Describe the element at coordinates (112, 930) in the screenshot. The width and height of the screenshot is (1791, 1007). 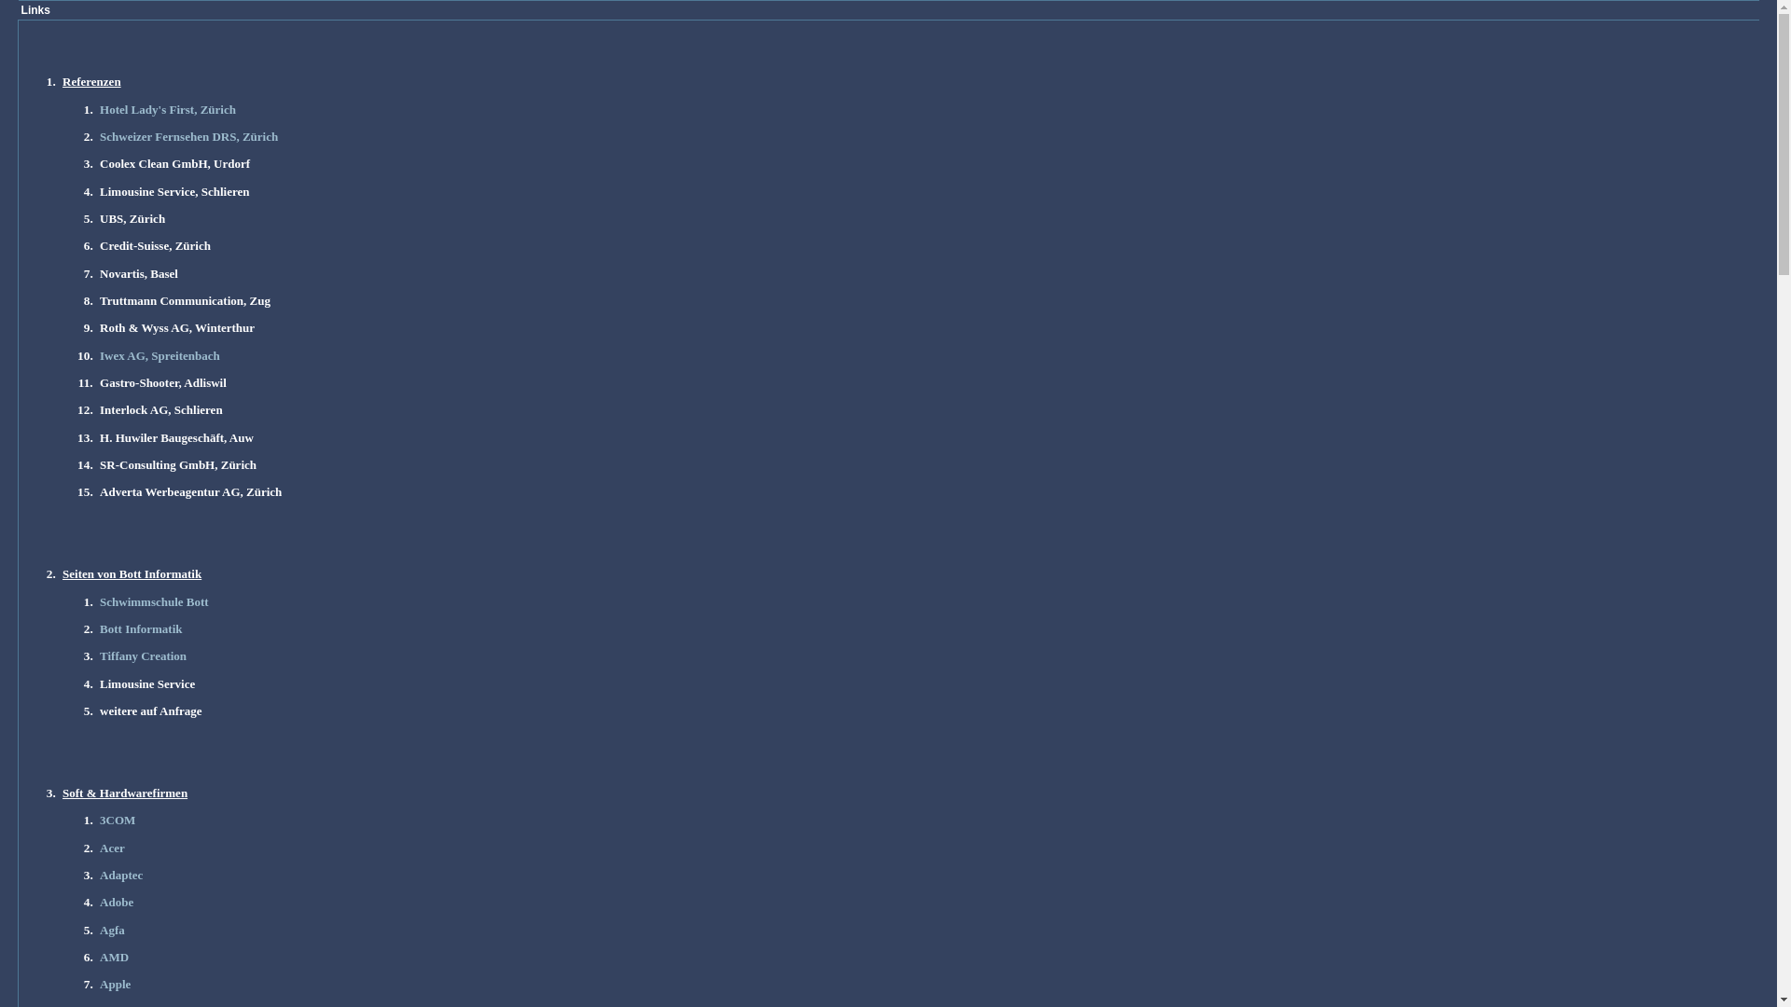
I see `Agfa` at that location.